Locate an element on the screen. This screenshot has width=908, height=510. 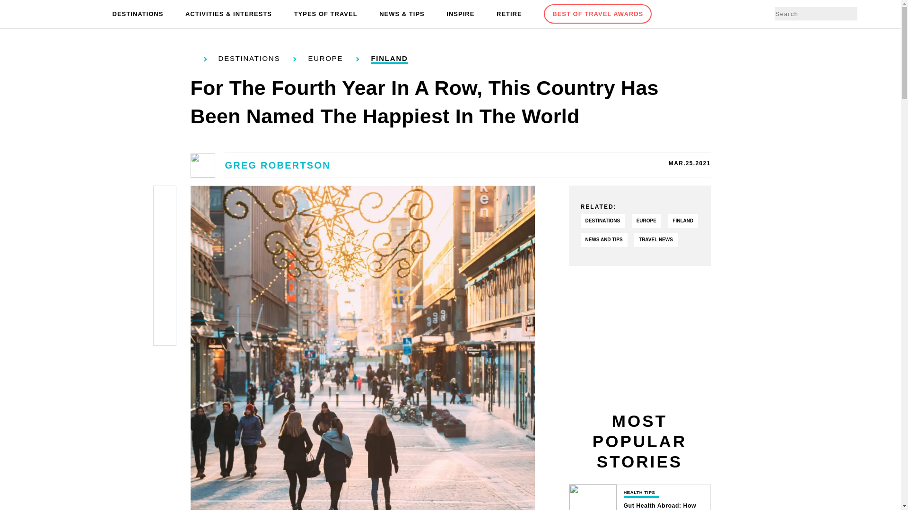
DESTINATIONS is located at coordinates (138, 14).